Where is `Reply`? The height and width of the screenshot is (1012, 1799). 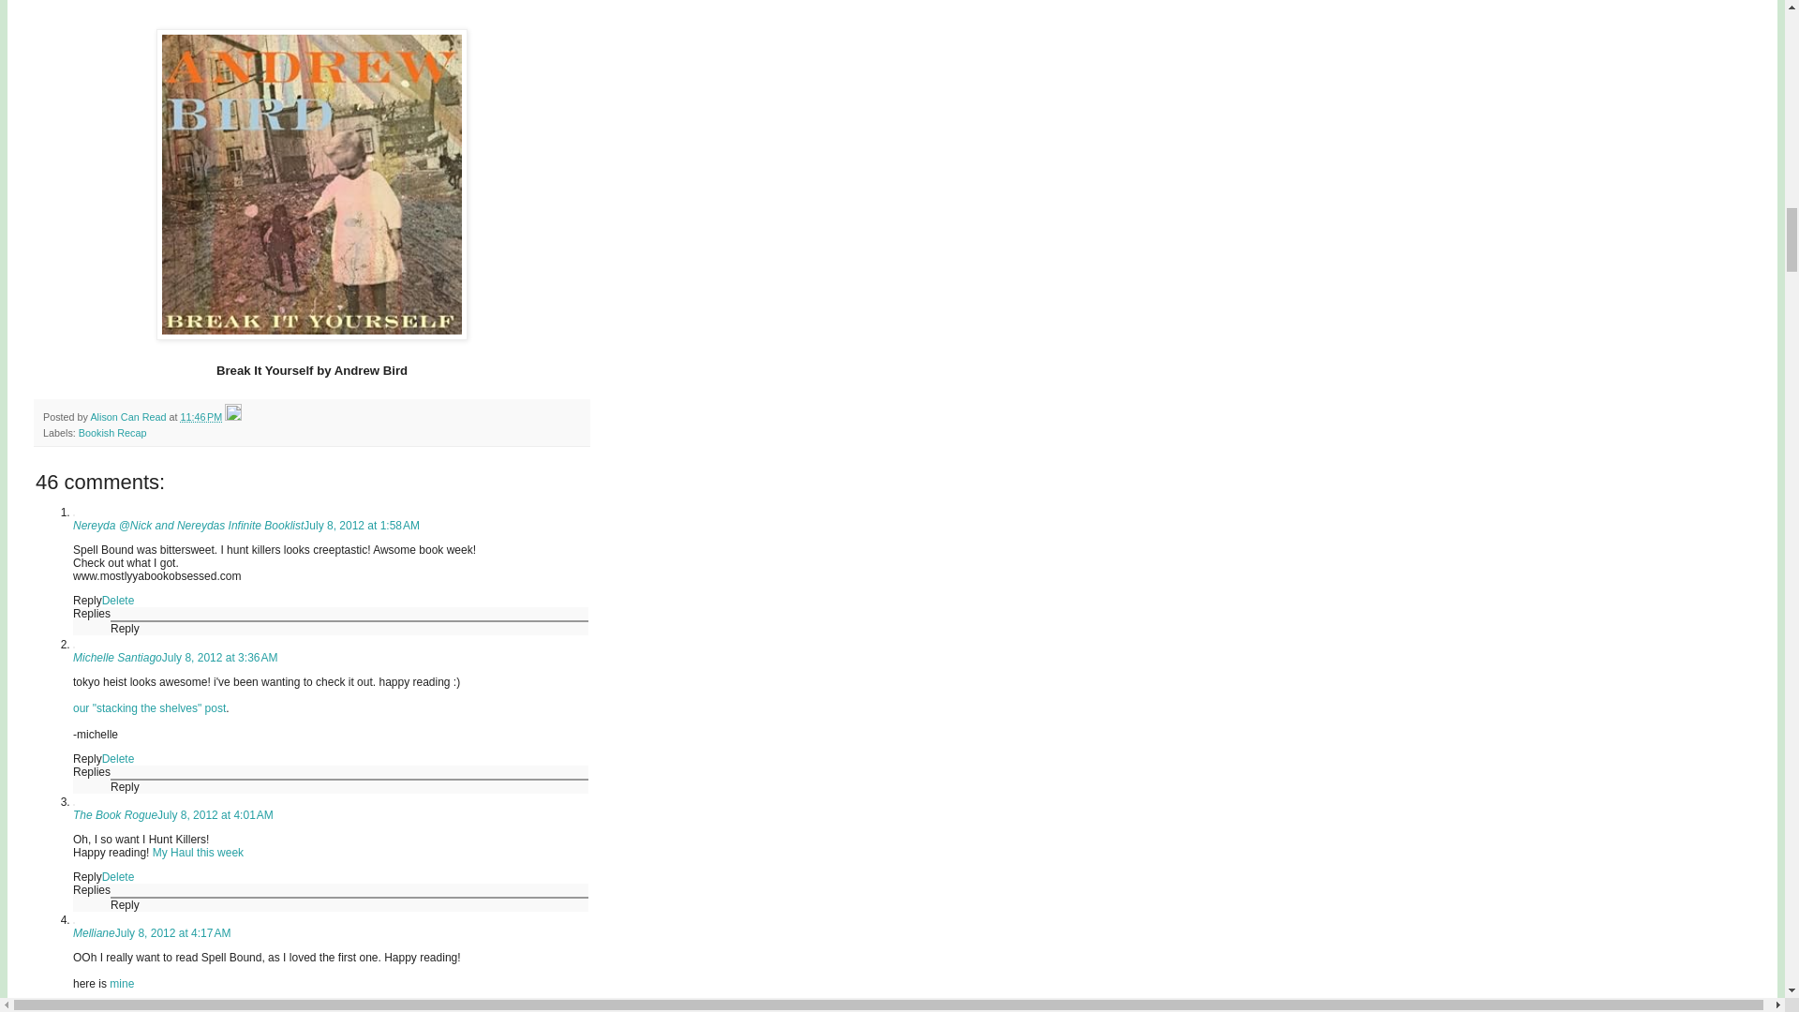
Reply is located at coordinates (125, 629).